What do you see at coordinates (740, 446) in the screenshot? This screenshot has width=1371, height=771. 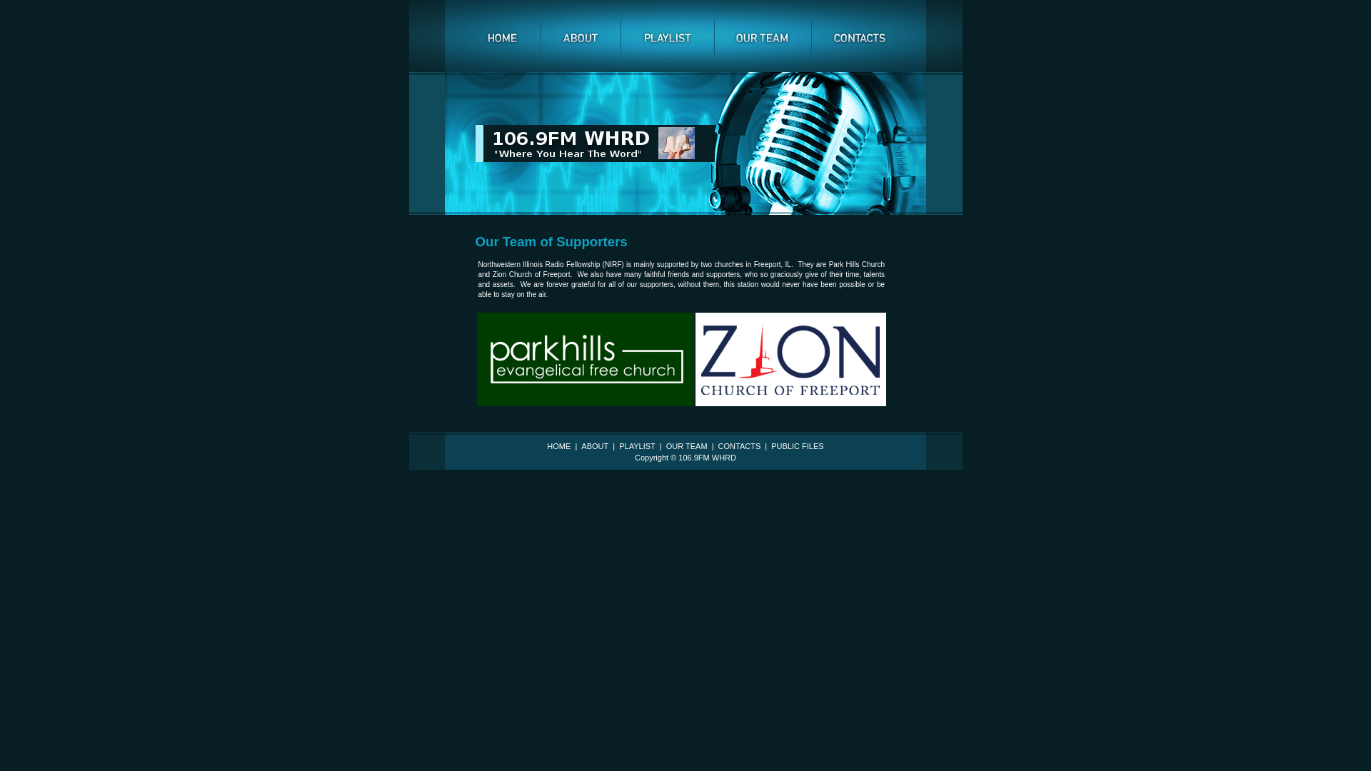 I see `CONTACTS` at bounding box center [740, 446].